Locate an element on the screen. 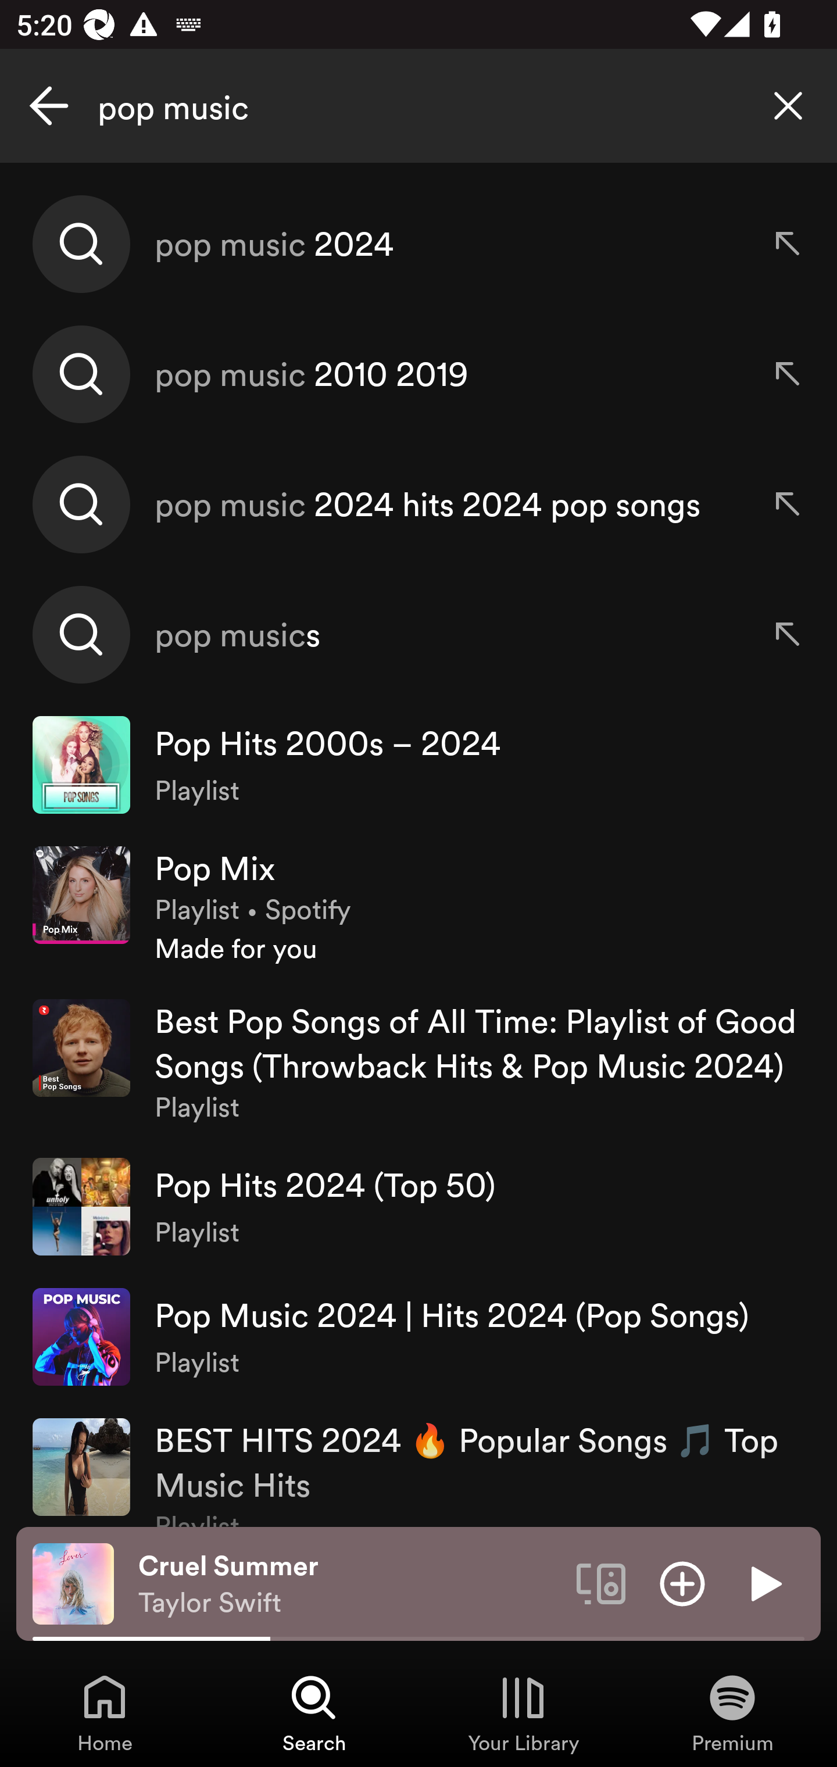  Premium, Tab 4 of 4 Premium Premium is located at coordinates (732, 1712).